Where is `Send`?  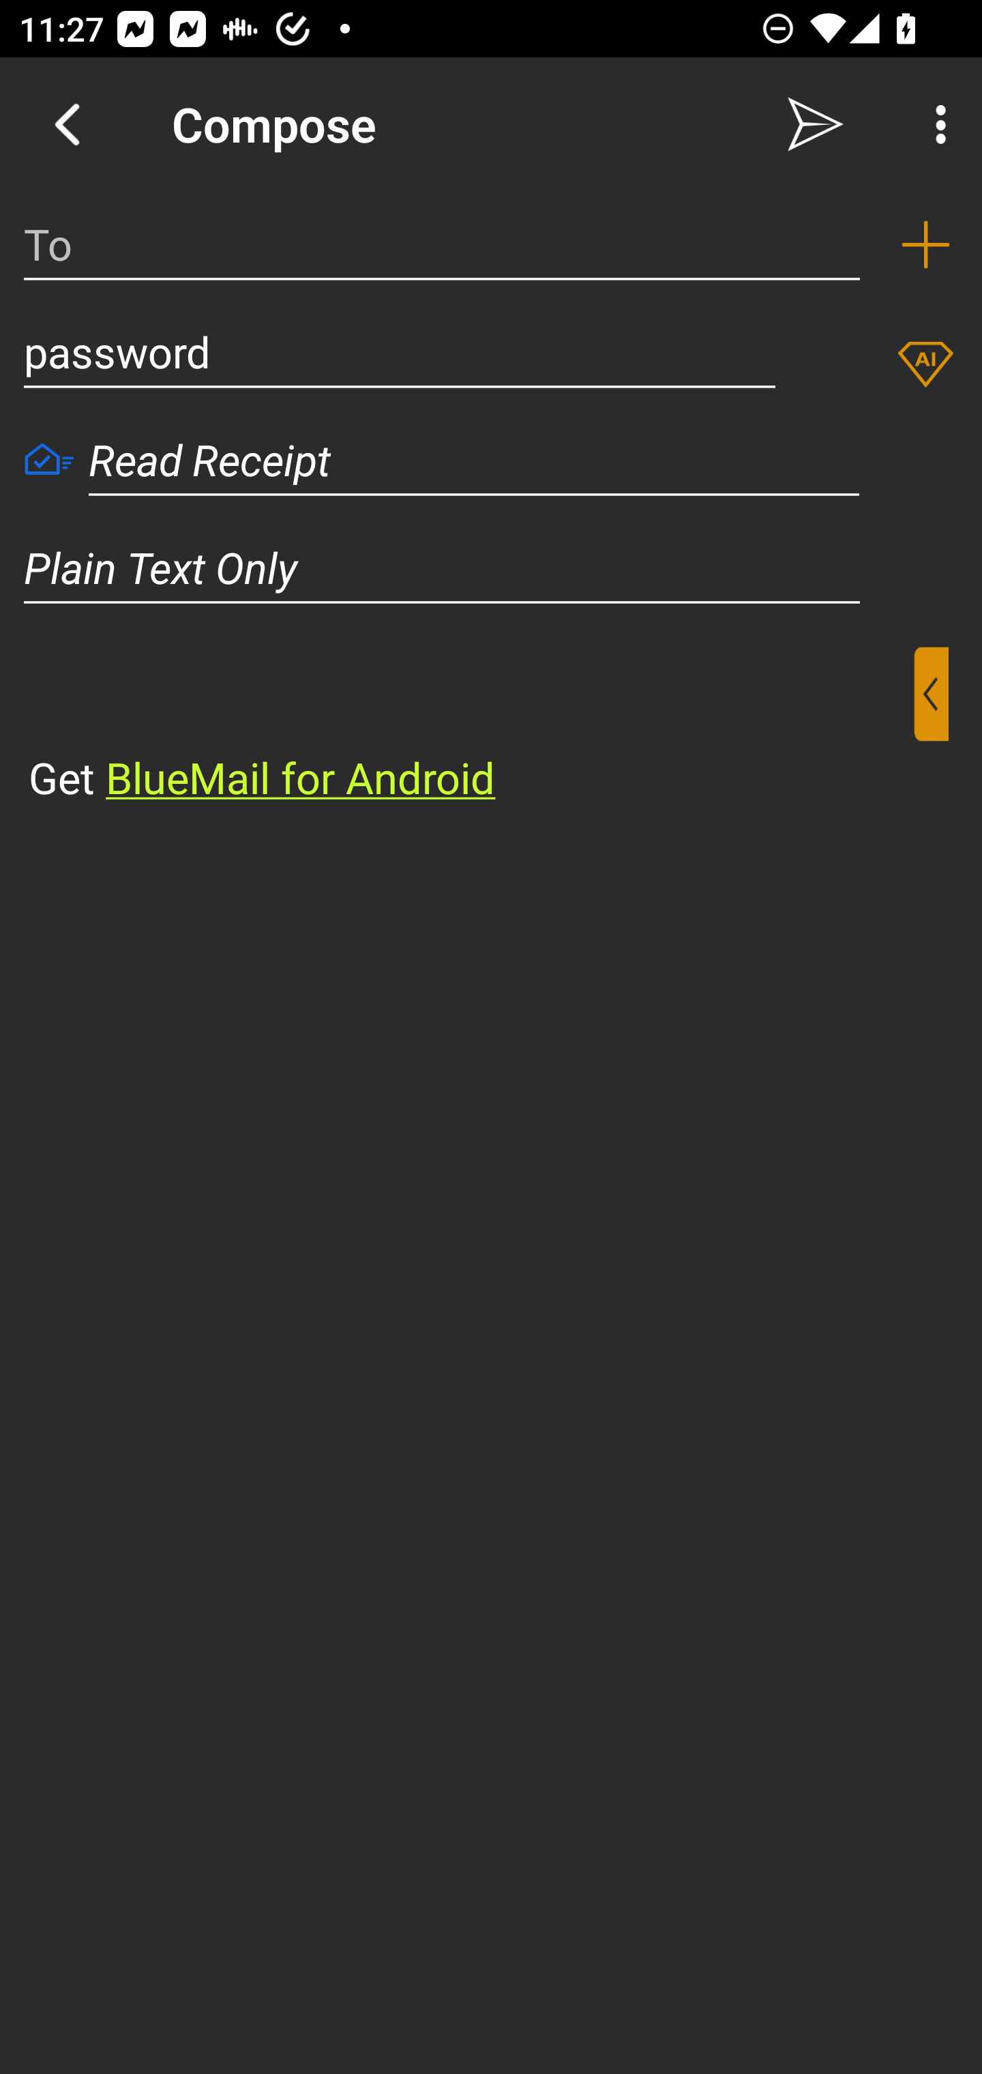 Send is located at coordinates (816, 124).